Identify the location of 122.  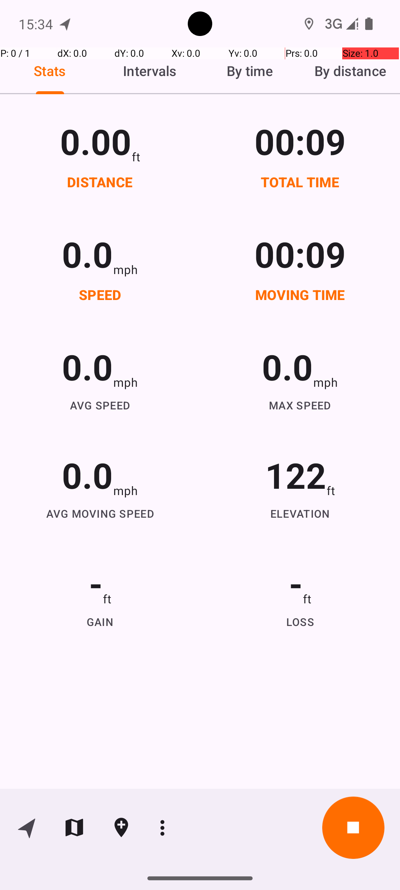
(296, 475).